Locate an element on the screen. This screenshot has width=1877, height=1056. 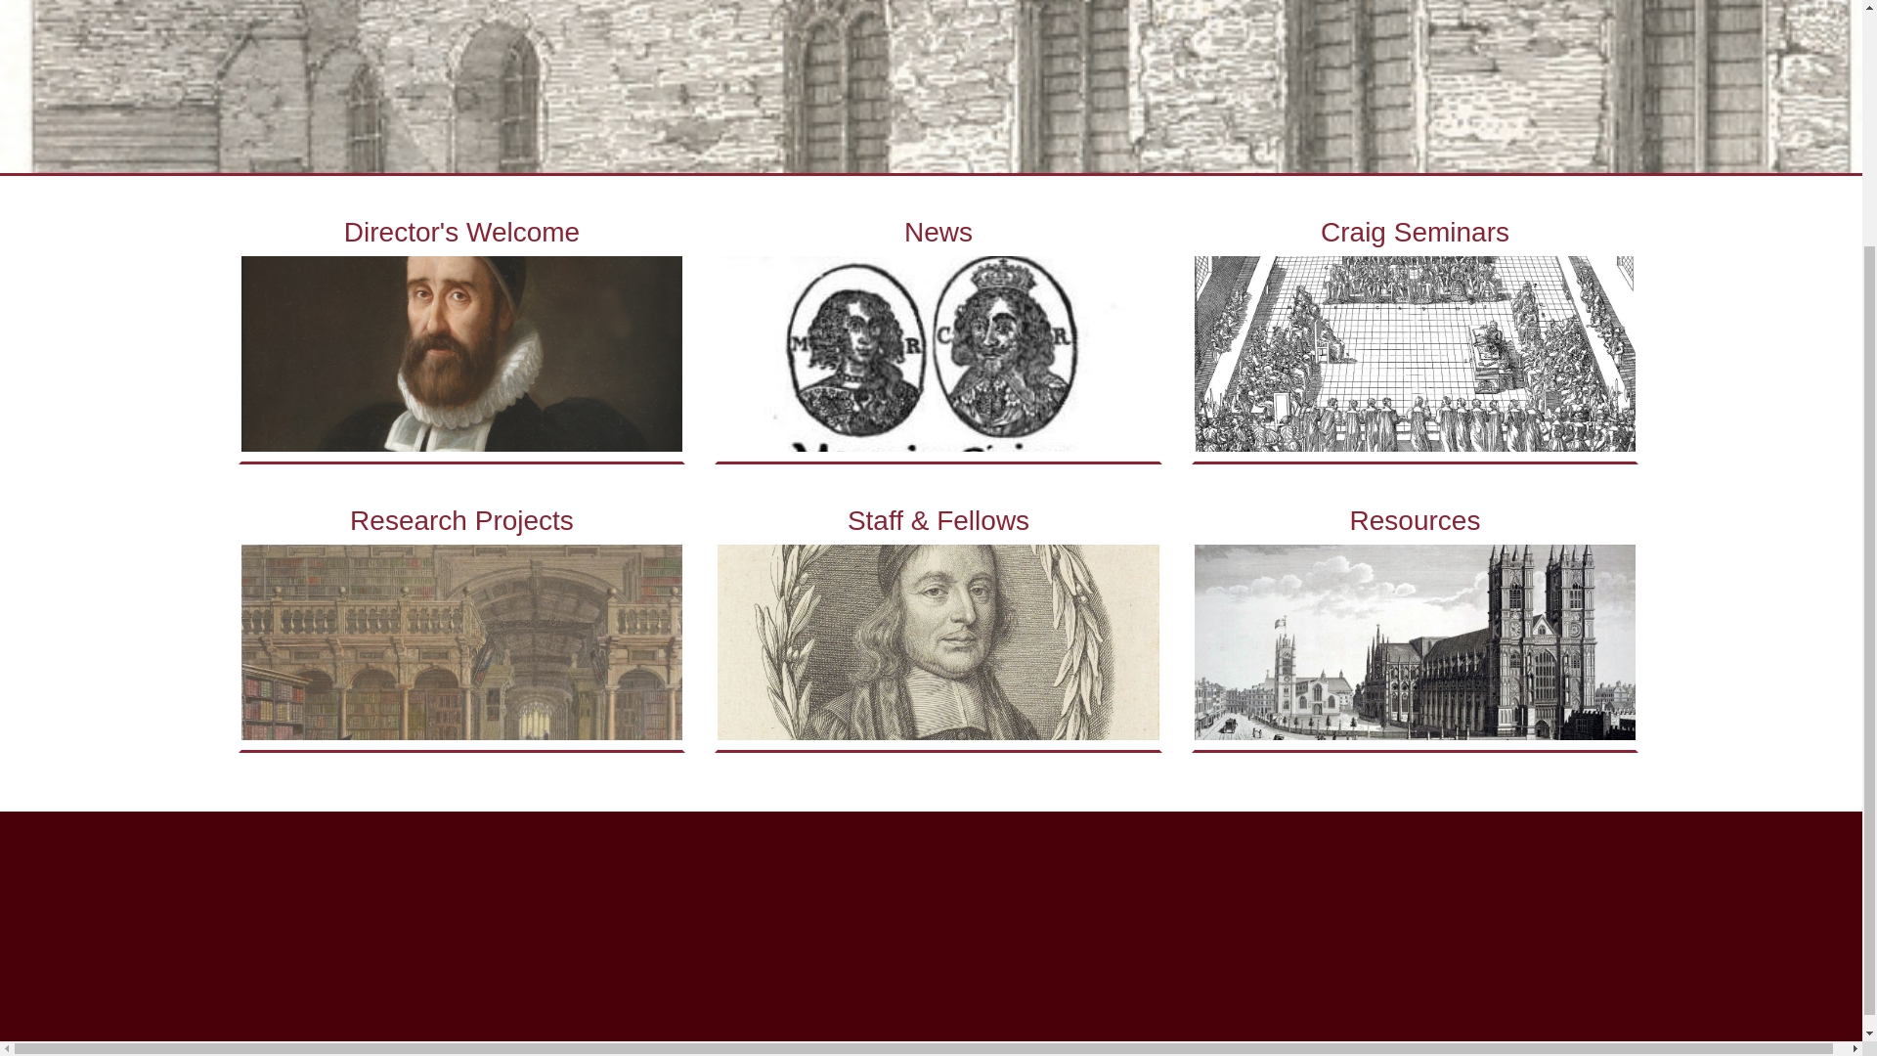
News is located at coordinates (938, 334).